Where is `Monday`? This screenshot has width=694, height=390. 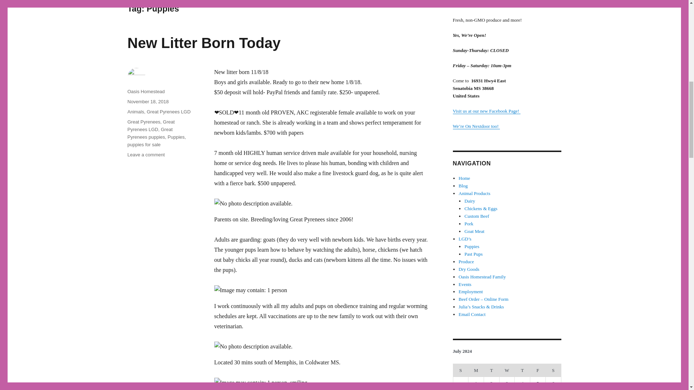 Monday is located at coordinates (476, 370).